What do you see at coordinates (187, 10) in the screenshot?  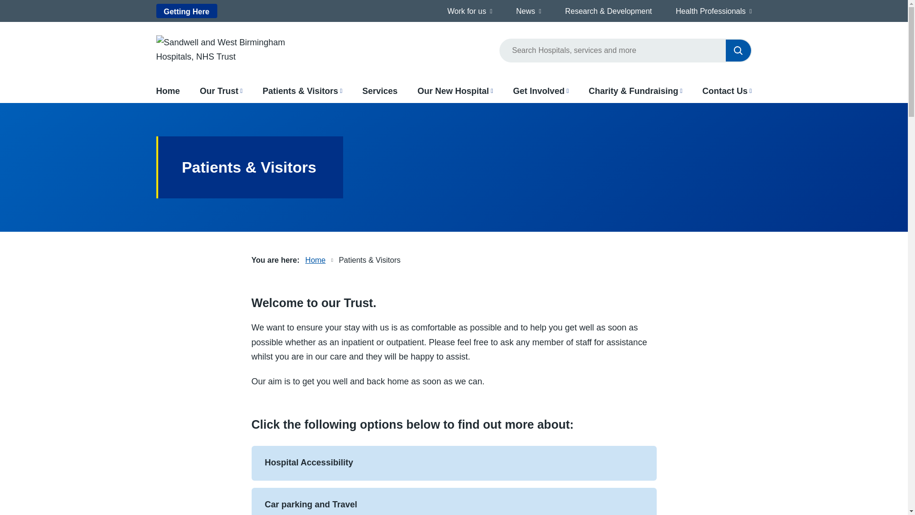 I see `Getting Here` at bounding box center [187, 10].